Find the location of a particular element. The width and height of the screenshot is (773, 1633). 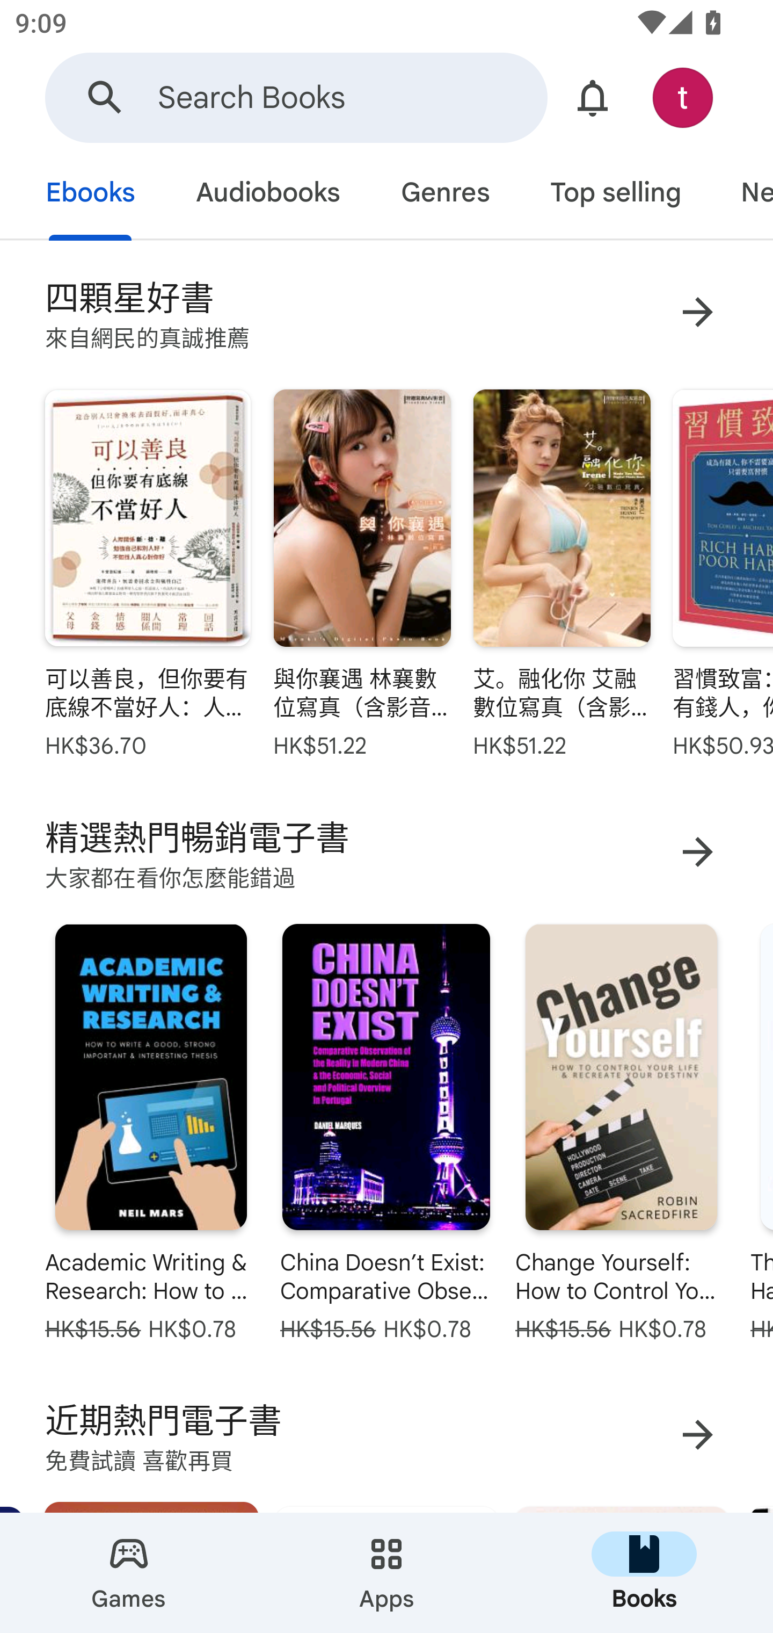

Search Google Play is located at coordinates (105, 98).